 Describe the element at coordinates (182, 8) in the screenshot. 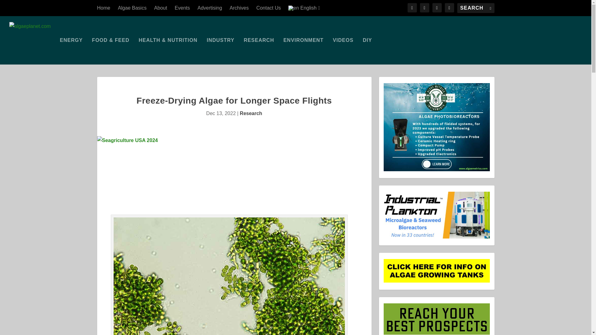

I see `Events` at that location.